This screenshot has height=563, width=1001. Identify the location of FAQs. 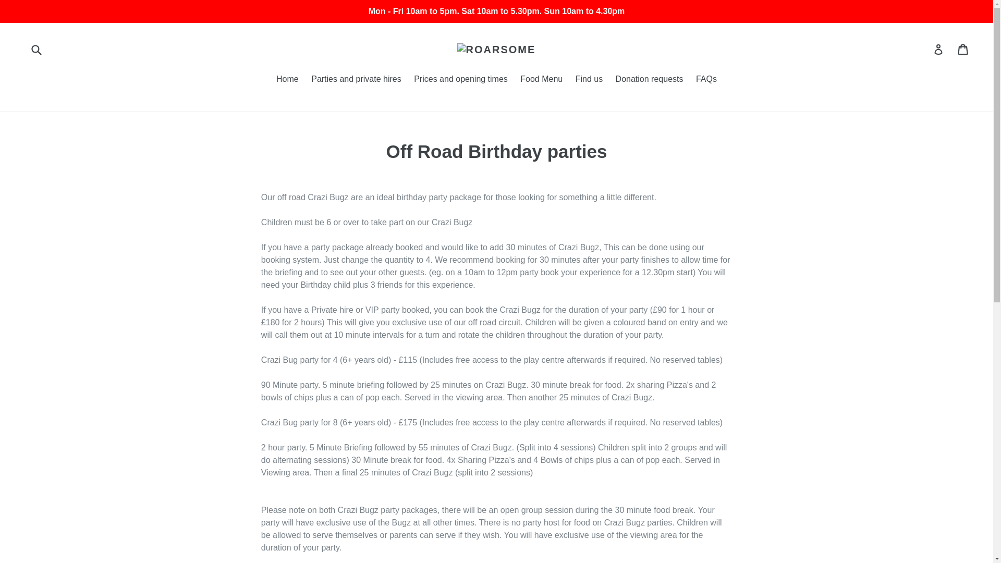
(706, 80).